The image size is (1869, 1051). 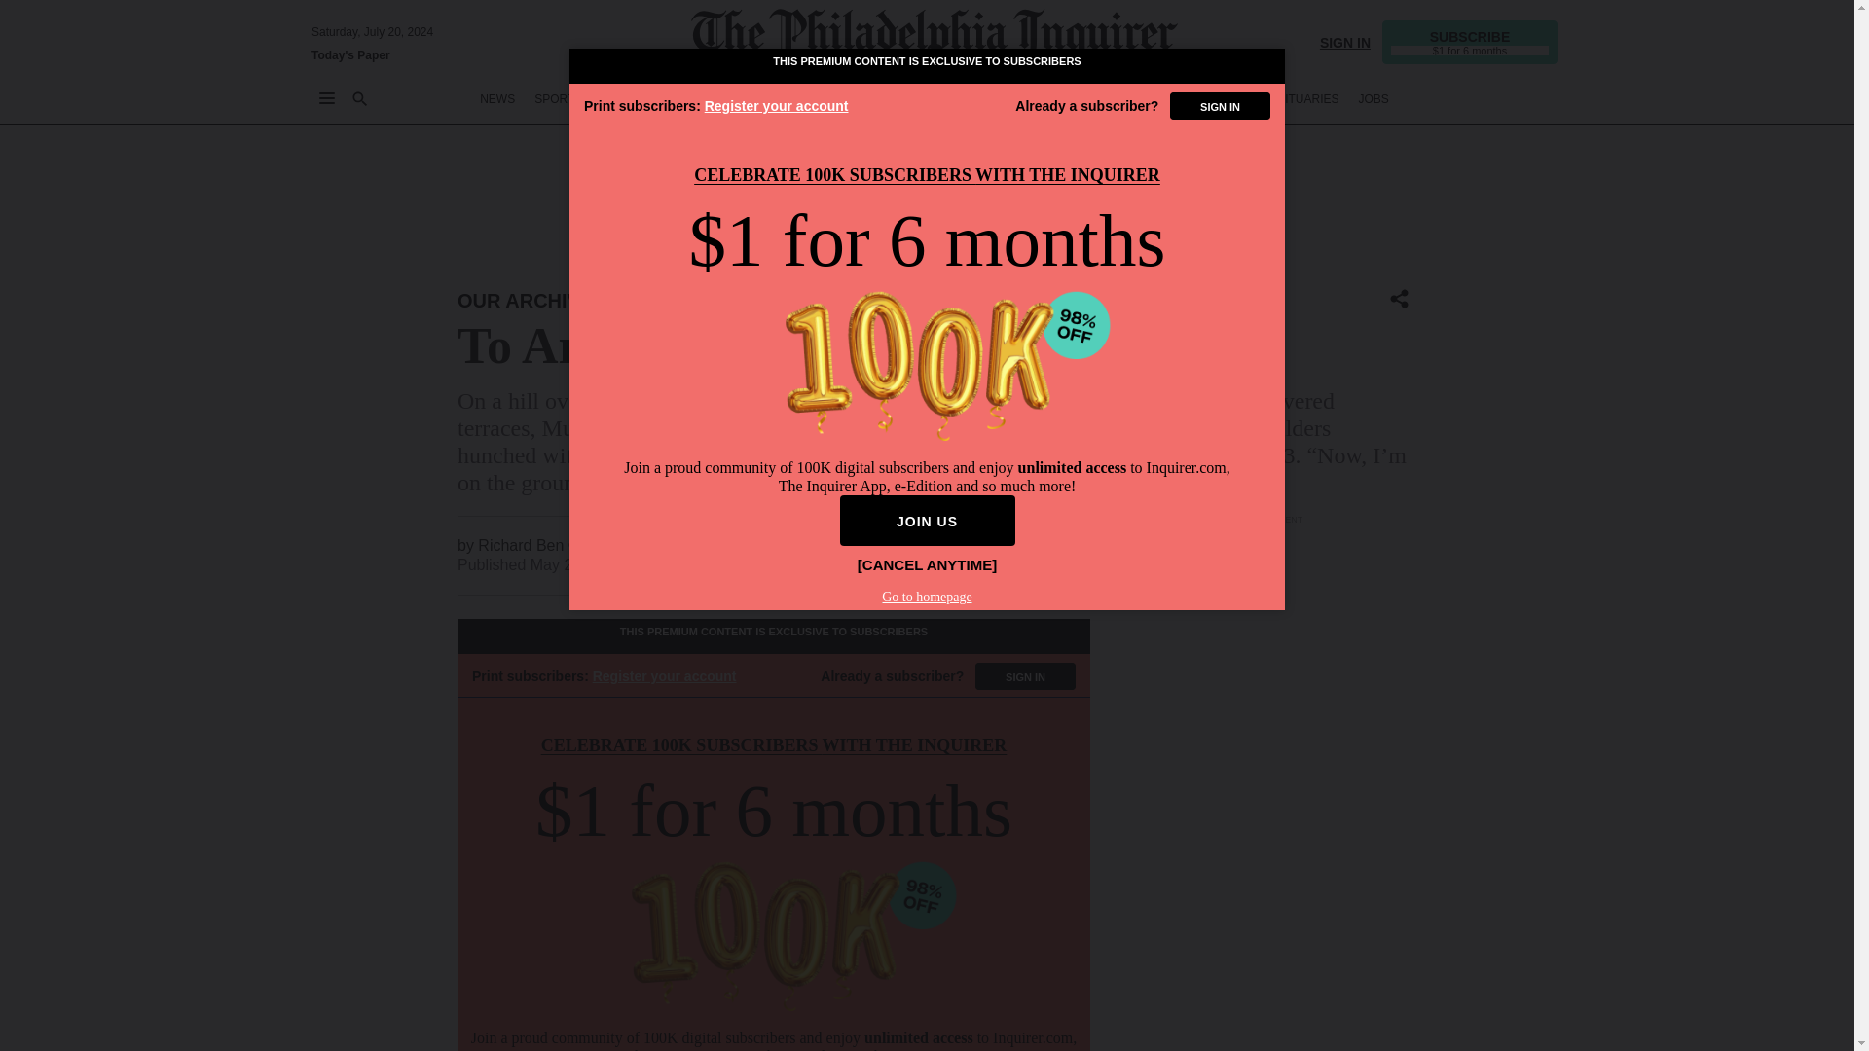 What do you see at coordinates (934, 199) in the screenshot?
I see `3rd party ad content` at bounding box center [934, 199].